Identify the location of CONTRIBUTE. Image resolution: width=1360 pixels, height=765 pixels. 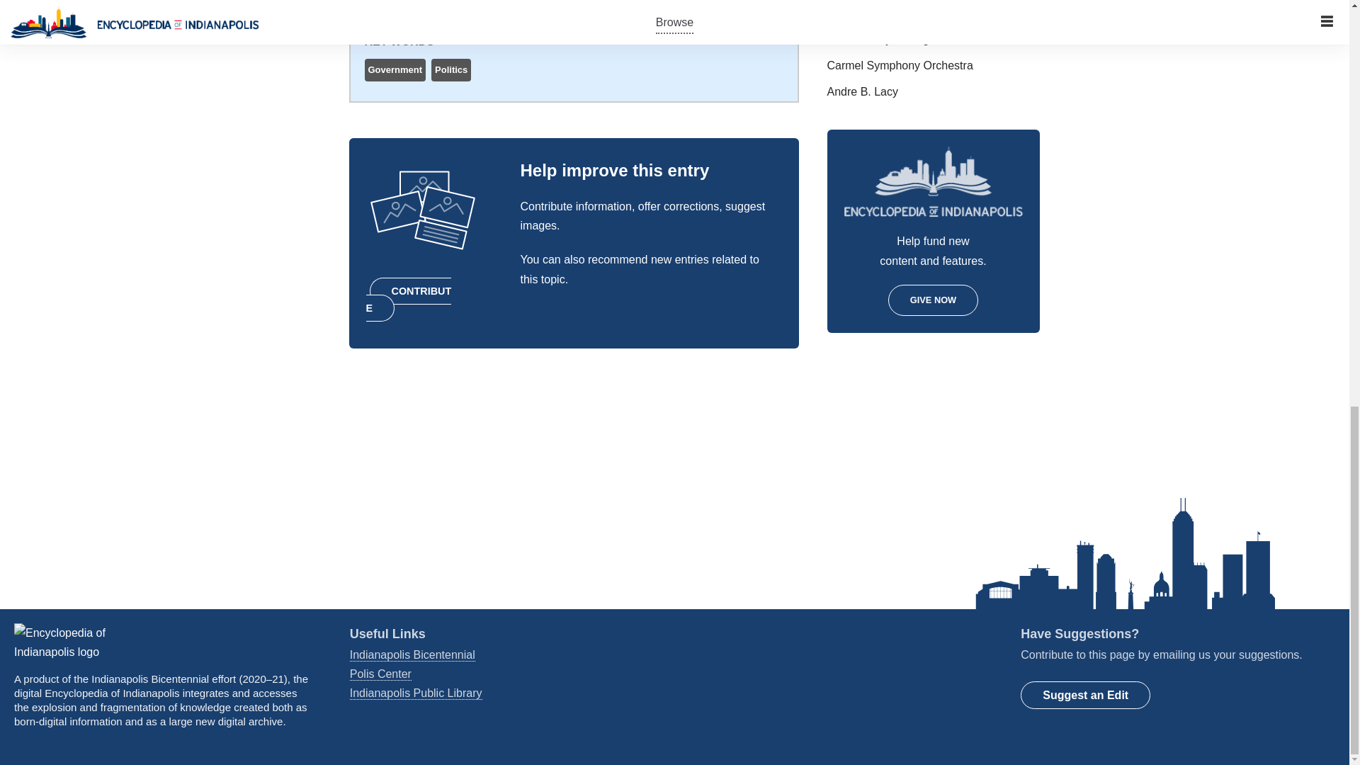
(408, 299).